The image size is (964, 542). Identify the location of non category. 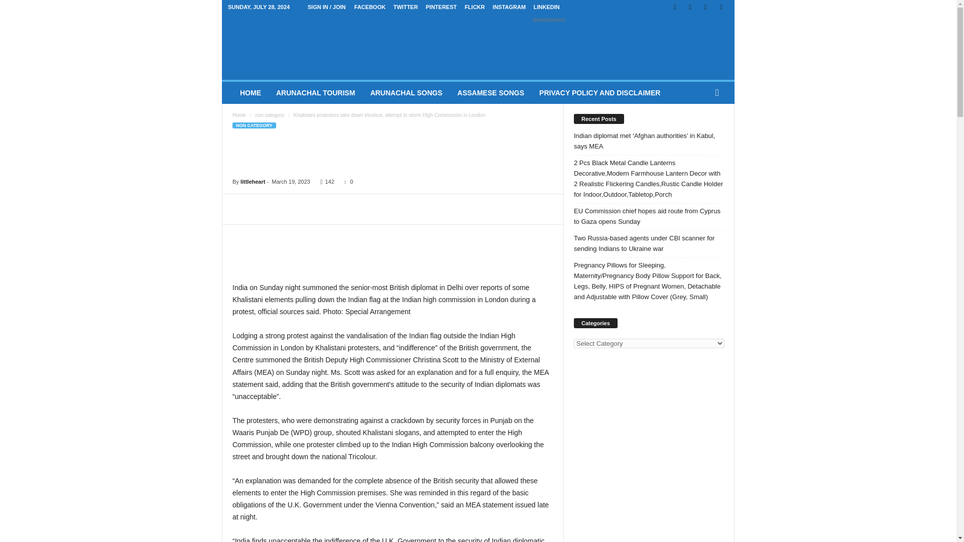
(270, 115).